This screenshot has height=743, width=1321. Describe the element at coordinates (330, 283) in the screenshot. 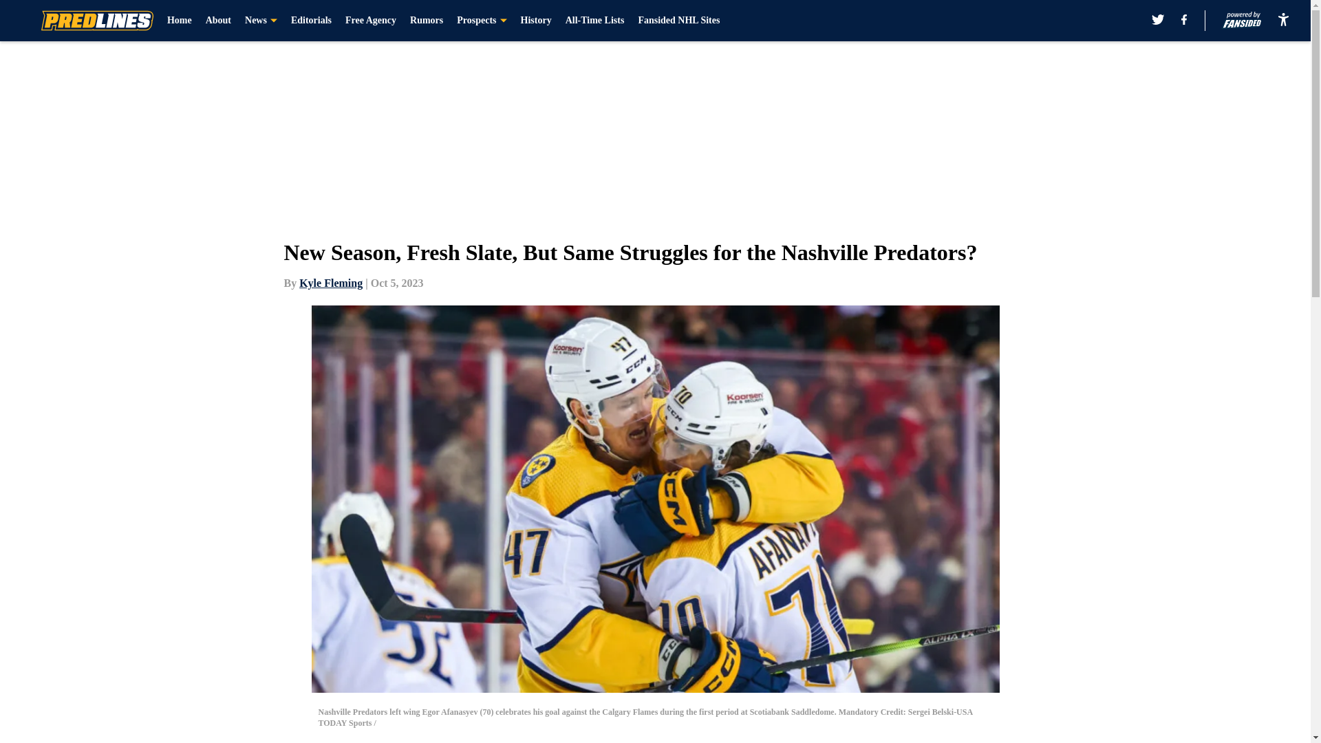

I see `Kyle Fleming` at that location.